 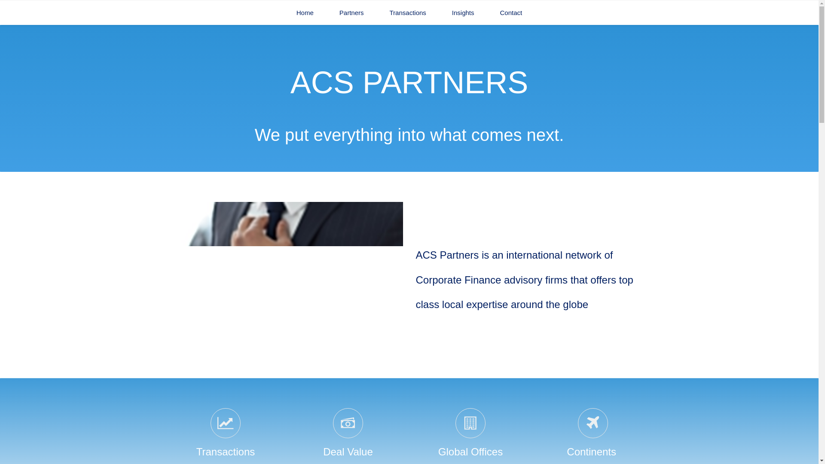 What do you see at coordinates (351, 13) in the screenshot?
I see `Partners` at bounding box center [351, 13].